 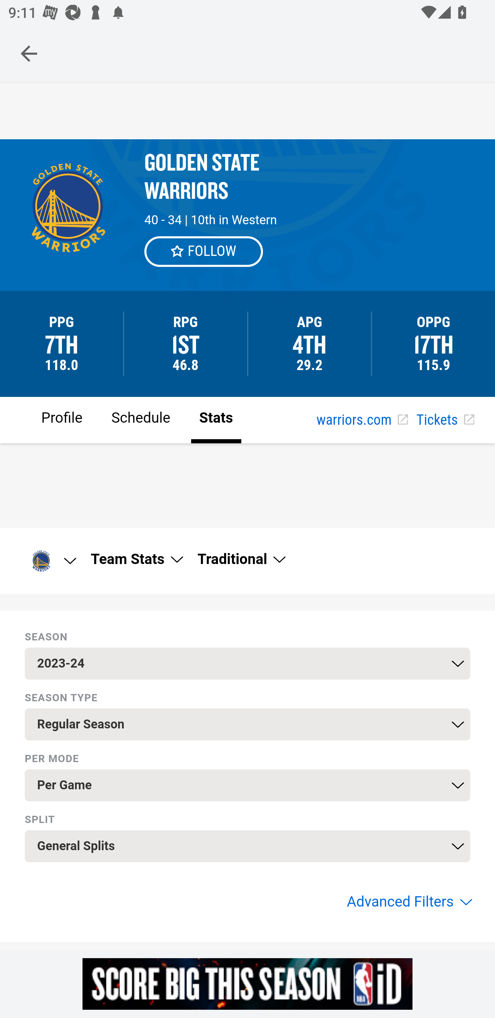 What do you see at coordinates (29, 53) in the screenshot?
I see `Navigate up` at bounding box center [29, 53].